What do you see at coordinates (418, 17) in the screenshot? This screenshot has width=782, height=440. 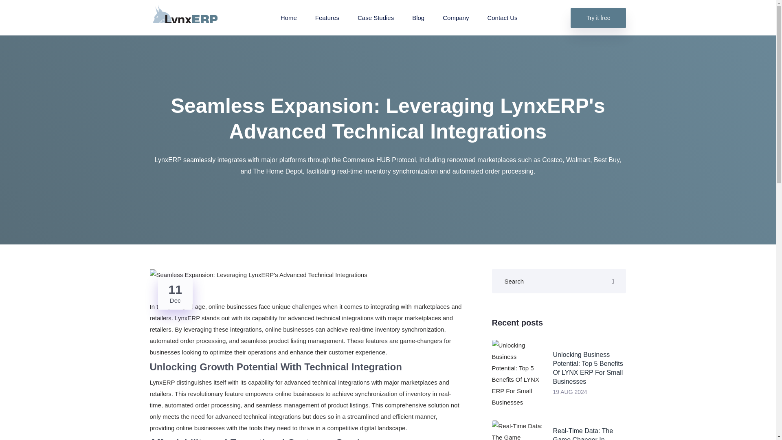 I see `Blog` at bounding box center [418, 17].